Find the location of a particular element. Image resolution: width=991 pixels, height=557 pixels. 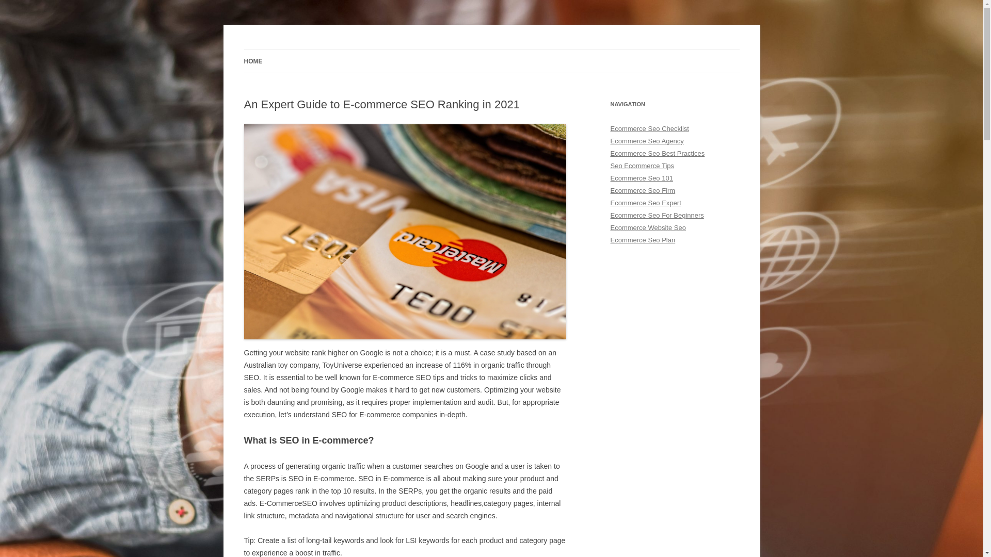

Ecommerce Seo For Beginners is located at coordinates (657, 216).